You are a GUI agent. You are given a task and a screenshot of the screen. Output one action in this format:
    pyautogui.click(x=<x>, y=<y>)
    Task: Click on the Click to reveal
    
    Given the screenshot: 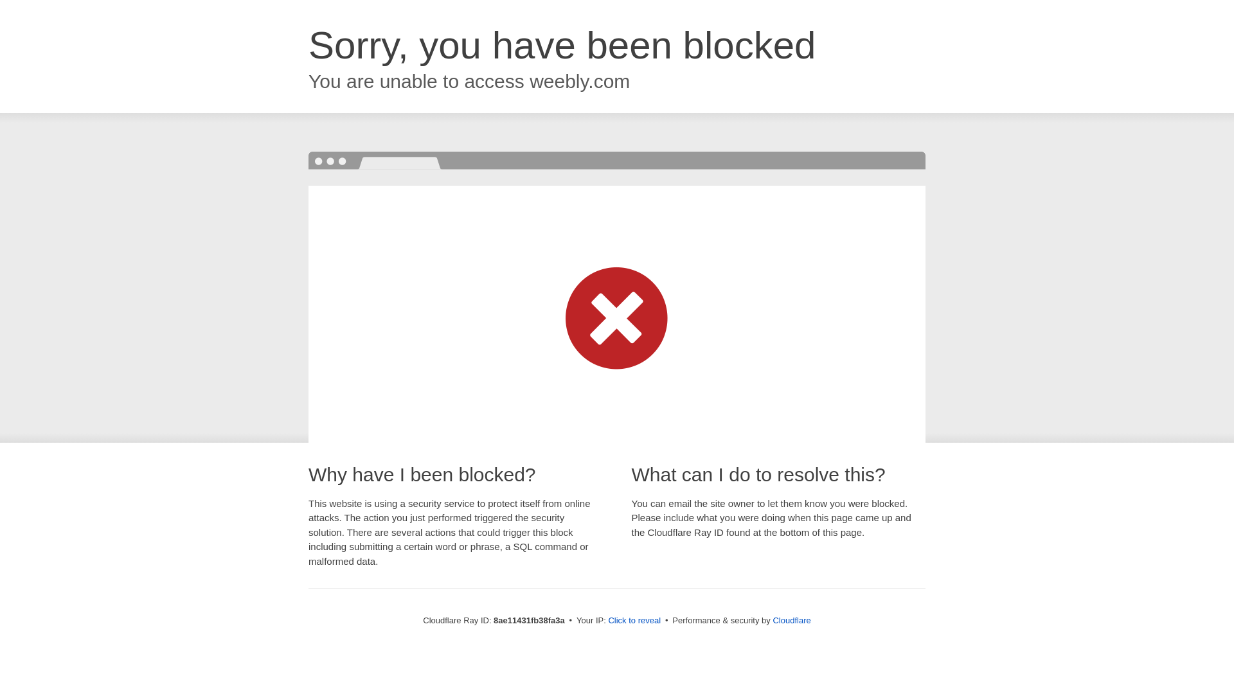 What is the action you would take?
    pyautogui.click(x=634, y=621)
    